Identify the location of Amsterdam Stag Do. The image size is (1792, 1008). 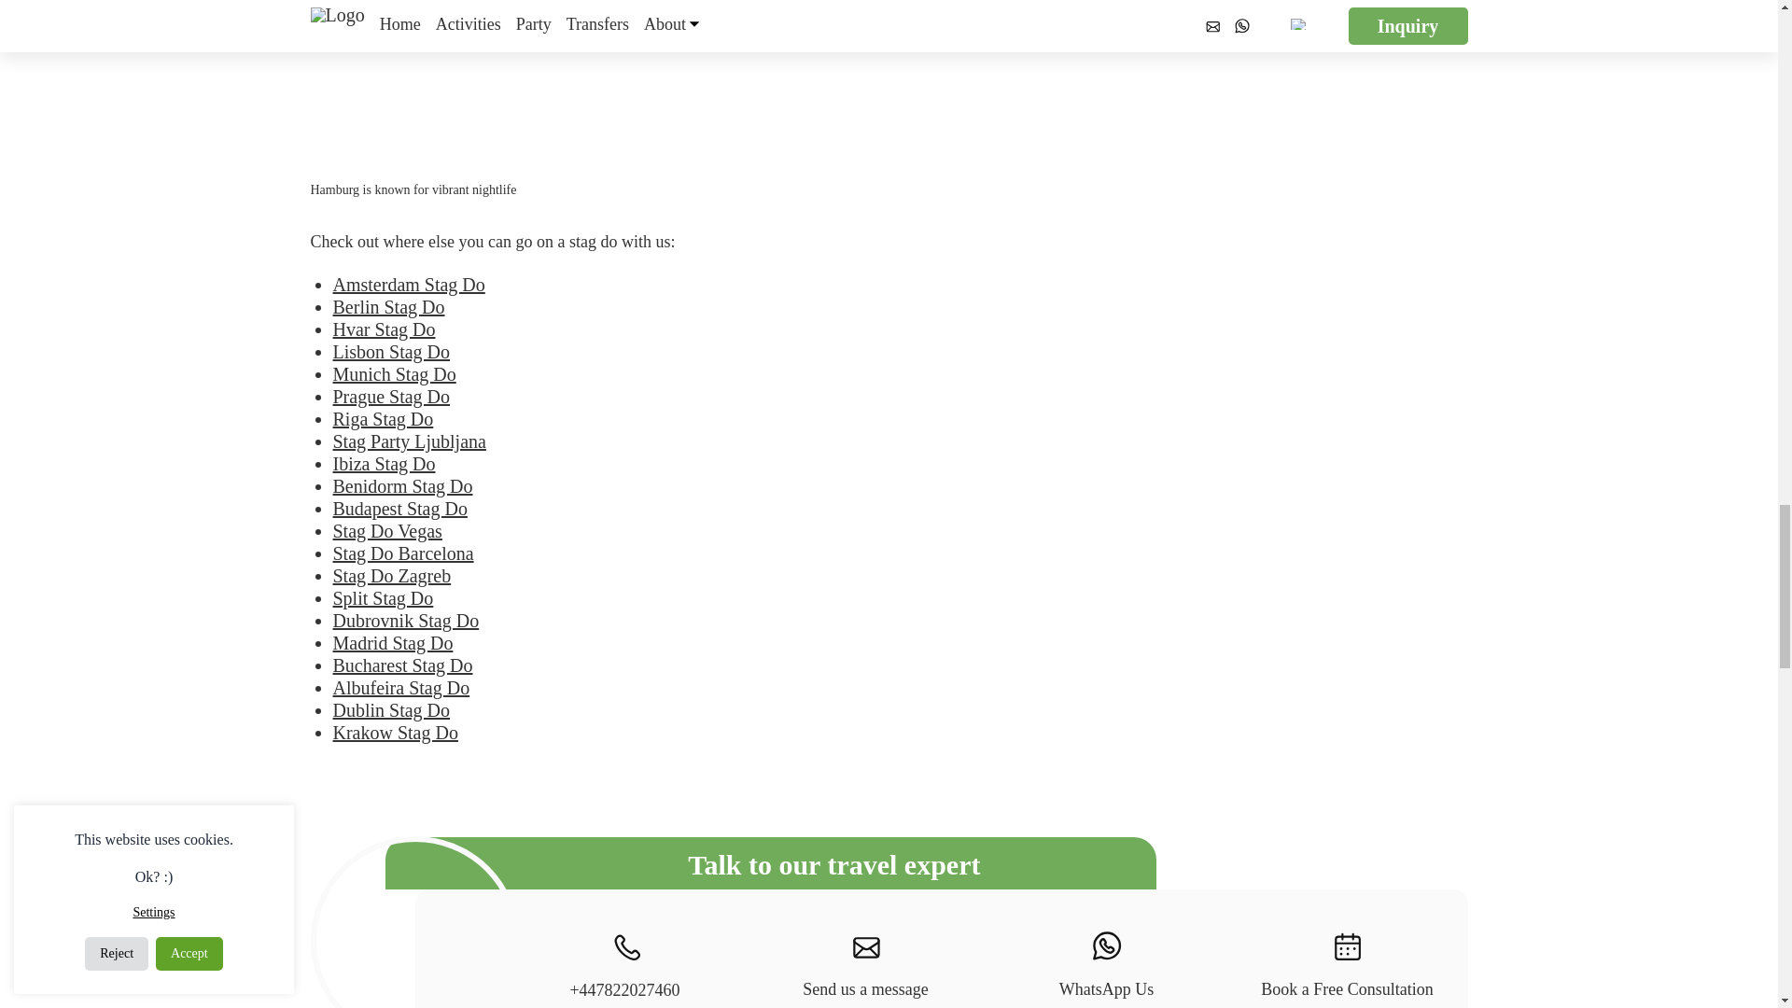
(407, 284).